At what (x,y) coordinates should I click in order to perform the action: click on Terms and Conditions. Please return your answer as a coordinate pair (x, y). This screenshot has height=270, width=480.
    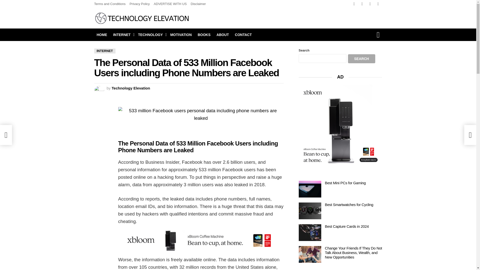
    Looking at the image, I should click on (109, 4).